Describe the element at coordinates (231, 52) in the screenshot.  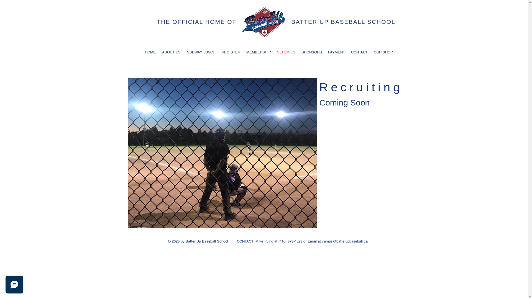
I see `REGISTER` at that location.